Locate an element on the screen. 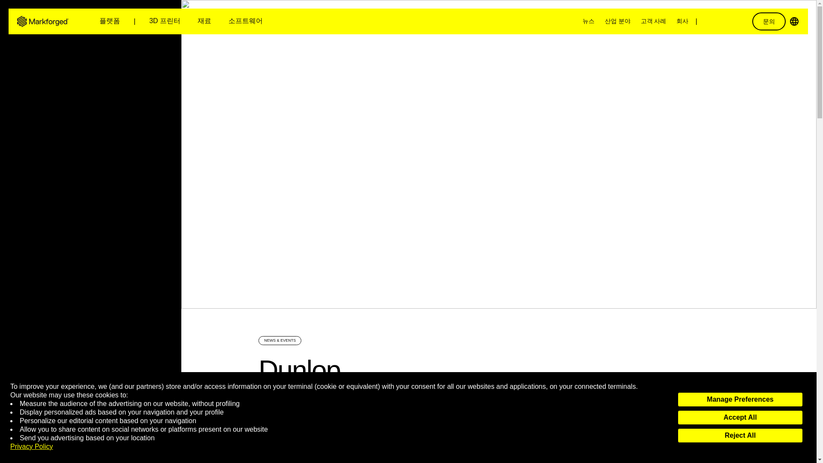  Manage Preferences is located at coordinates (740, 400).